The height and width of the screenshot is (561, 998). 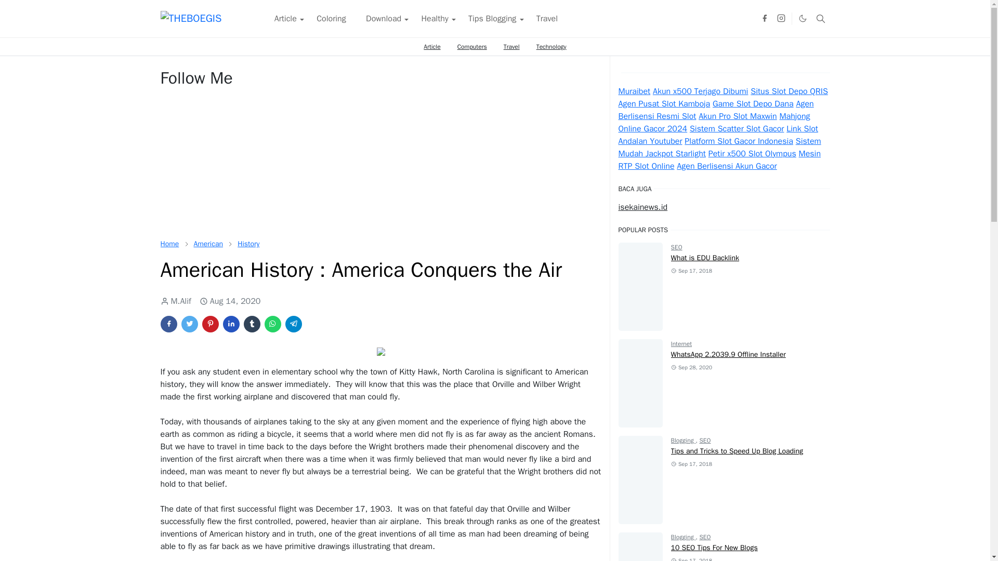 What do you see at coordinates (547, 19) in the screenshot?
I see `Travel` at bounding box center [547, 19].